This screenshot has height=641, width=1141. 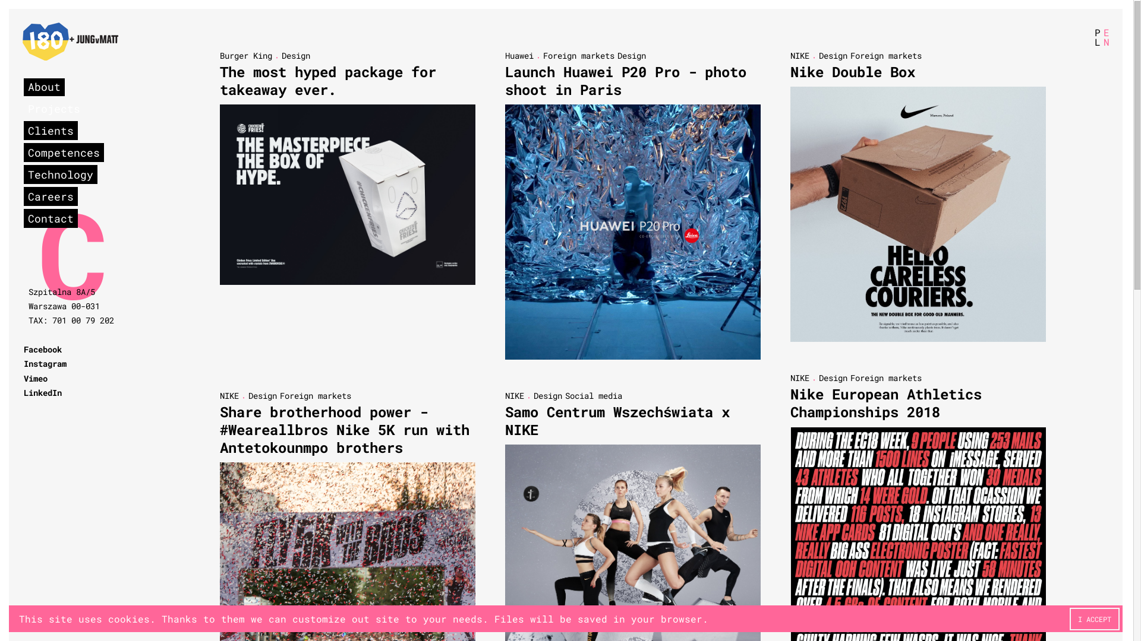 What do you see at coordinates (296, 57) in the screenshot?
I see `Design` at bounding box center [296, 57].